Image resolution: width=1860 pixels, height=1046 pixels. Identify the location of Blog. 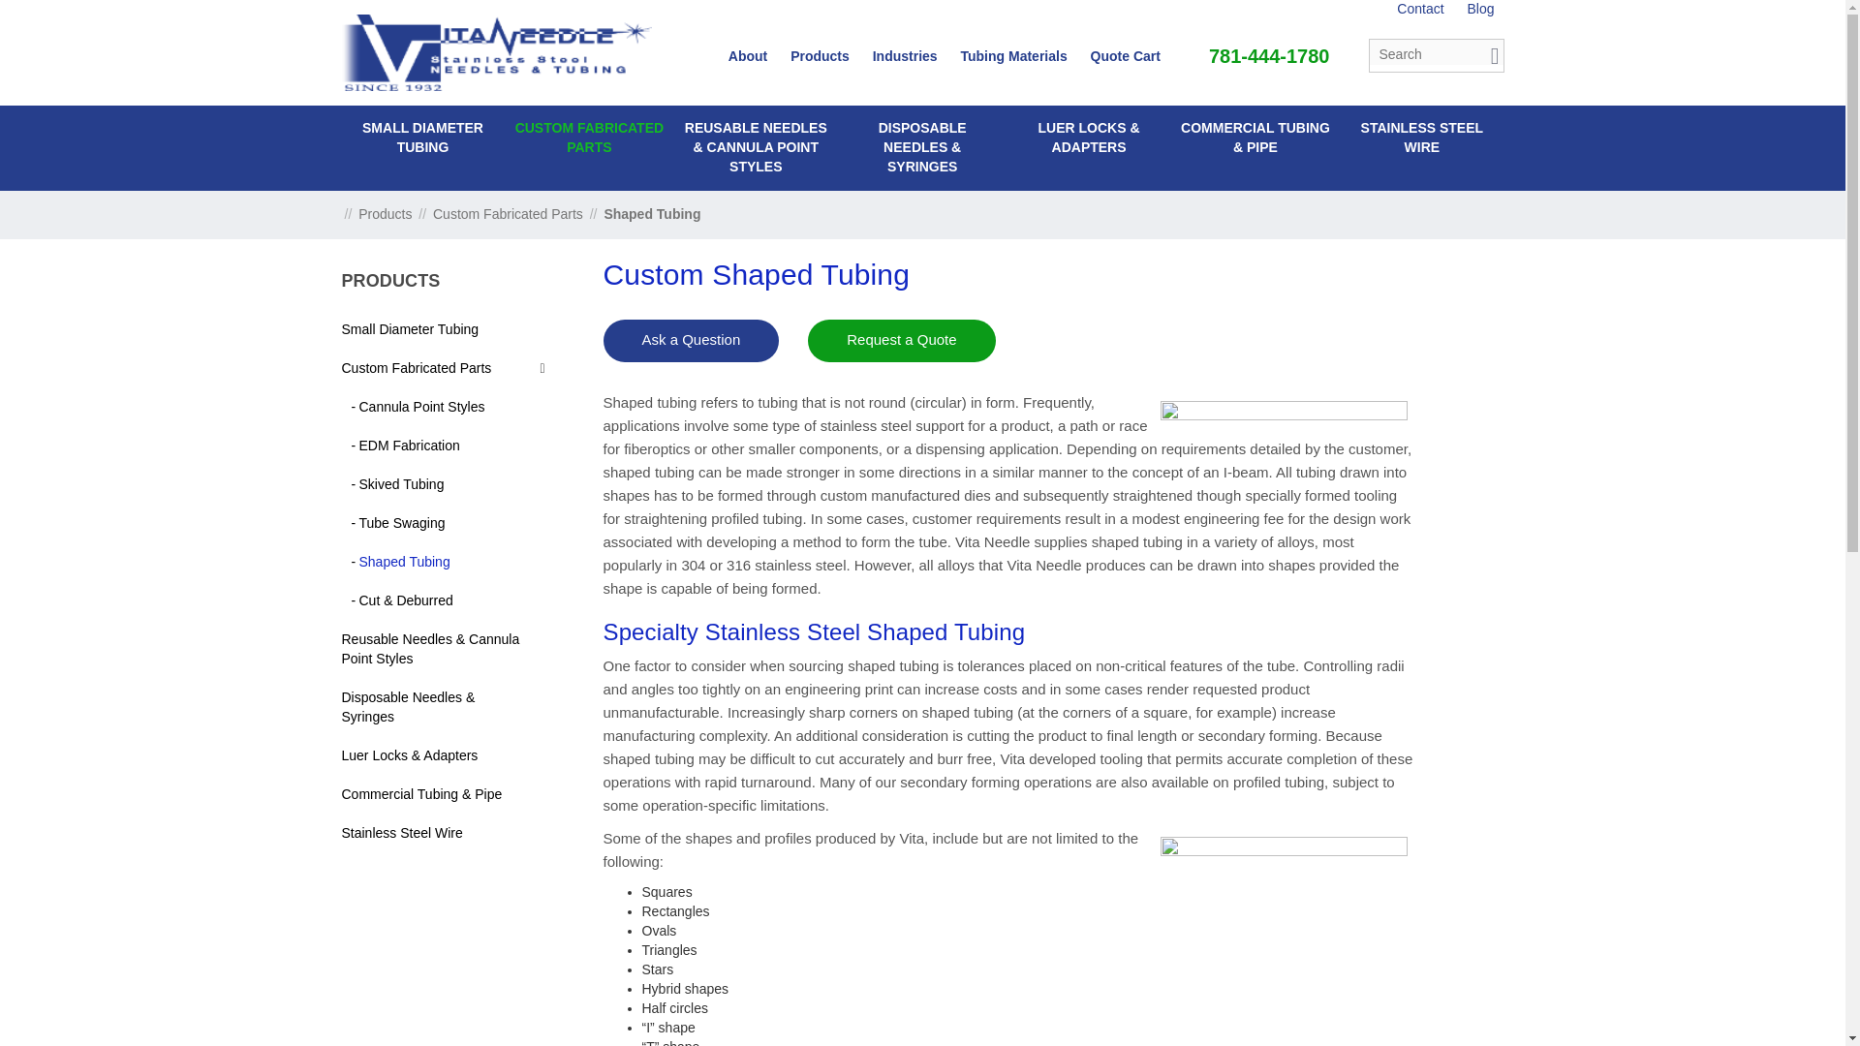
(1480, 9).